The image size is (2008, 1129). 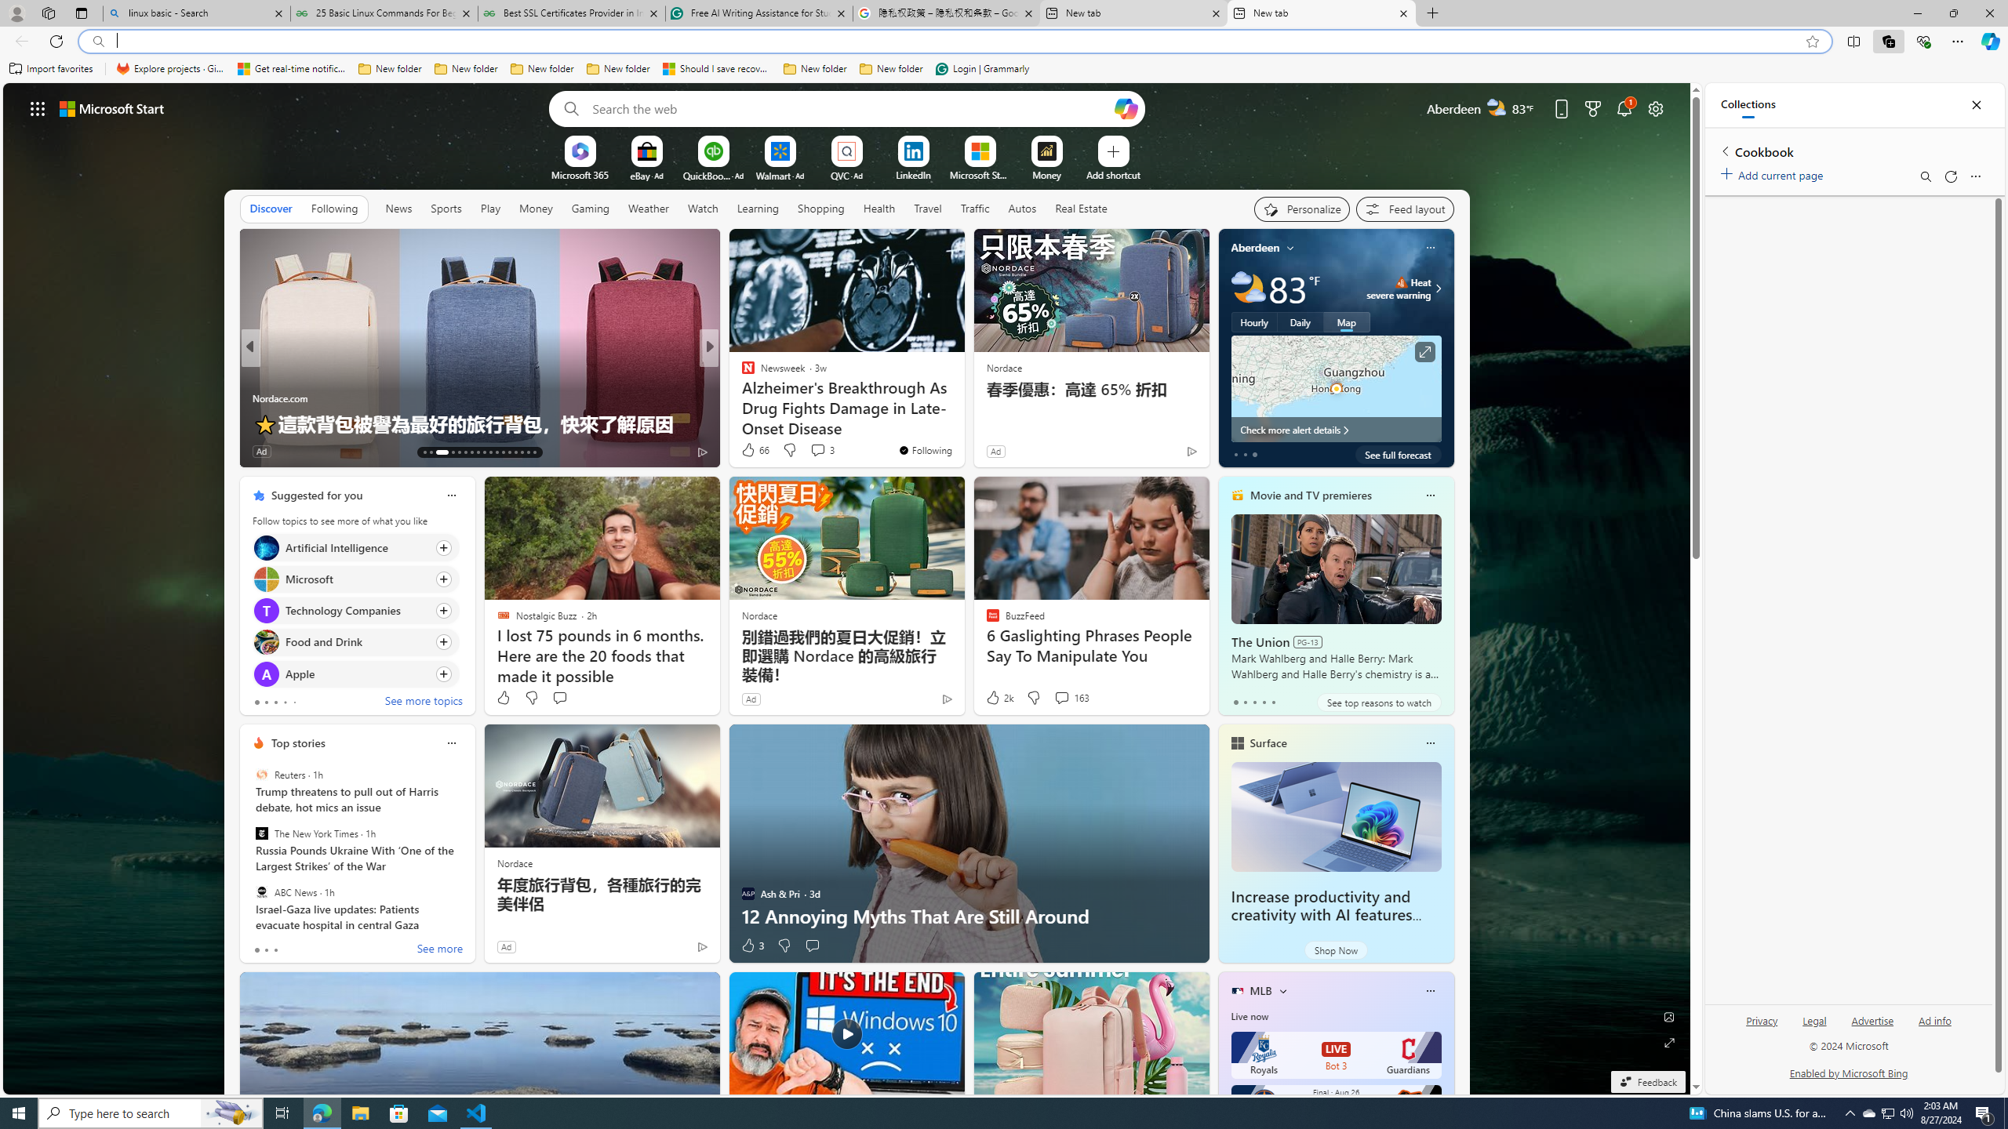 I want to click on Housely, so click(x=741, y=398).